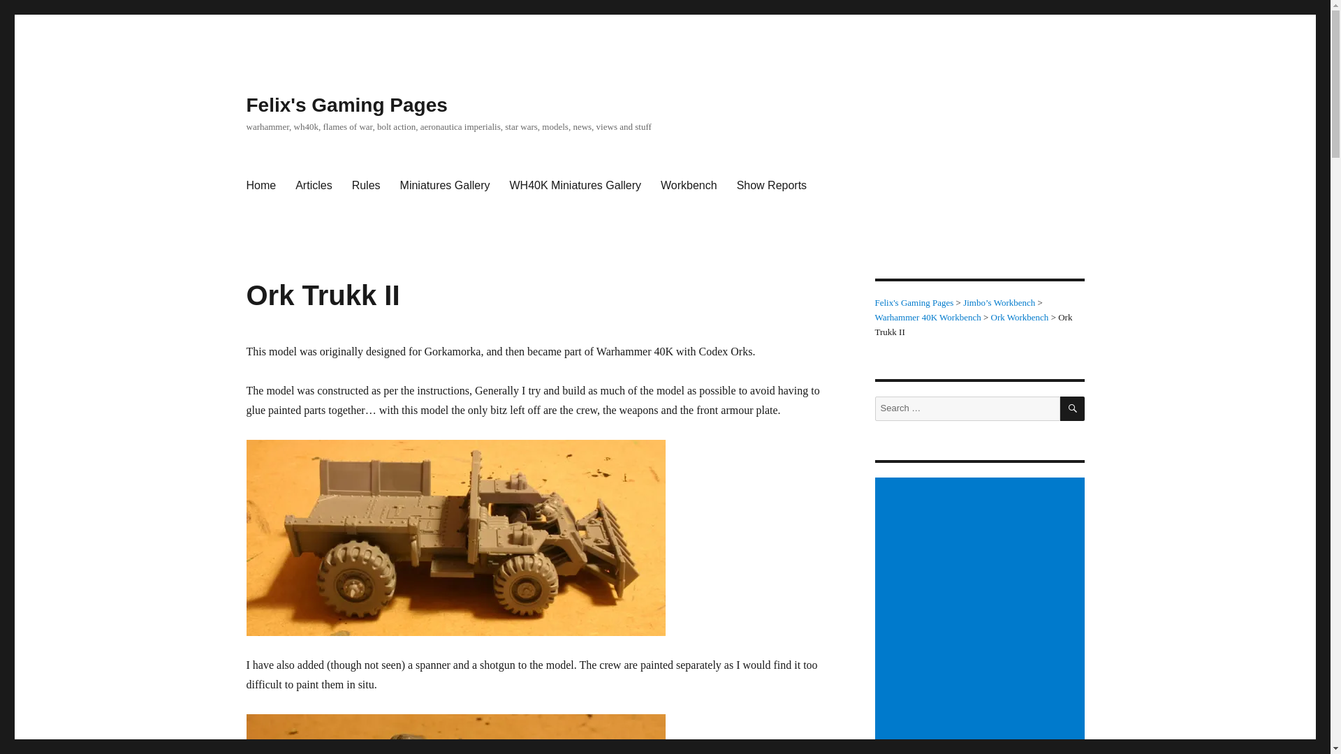 The image size is (1341, 754). I want to click on Warhammer 40K Workbench, so click(927, 317).